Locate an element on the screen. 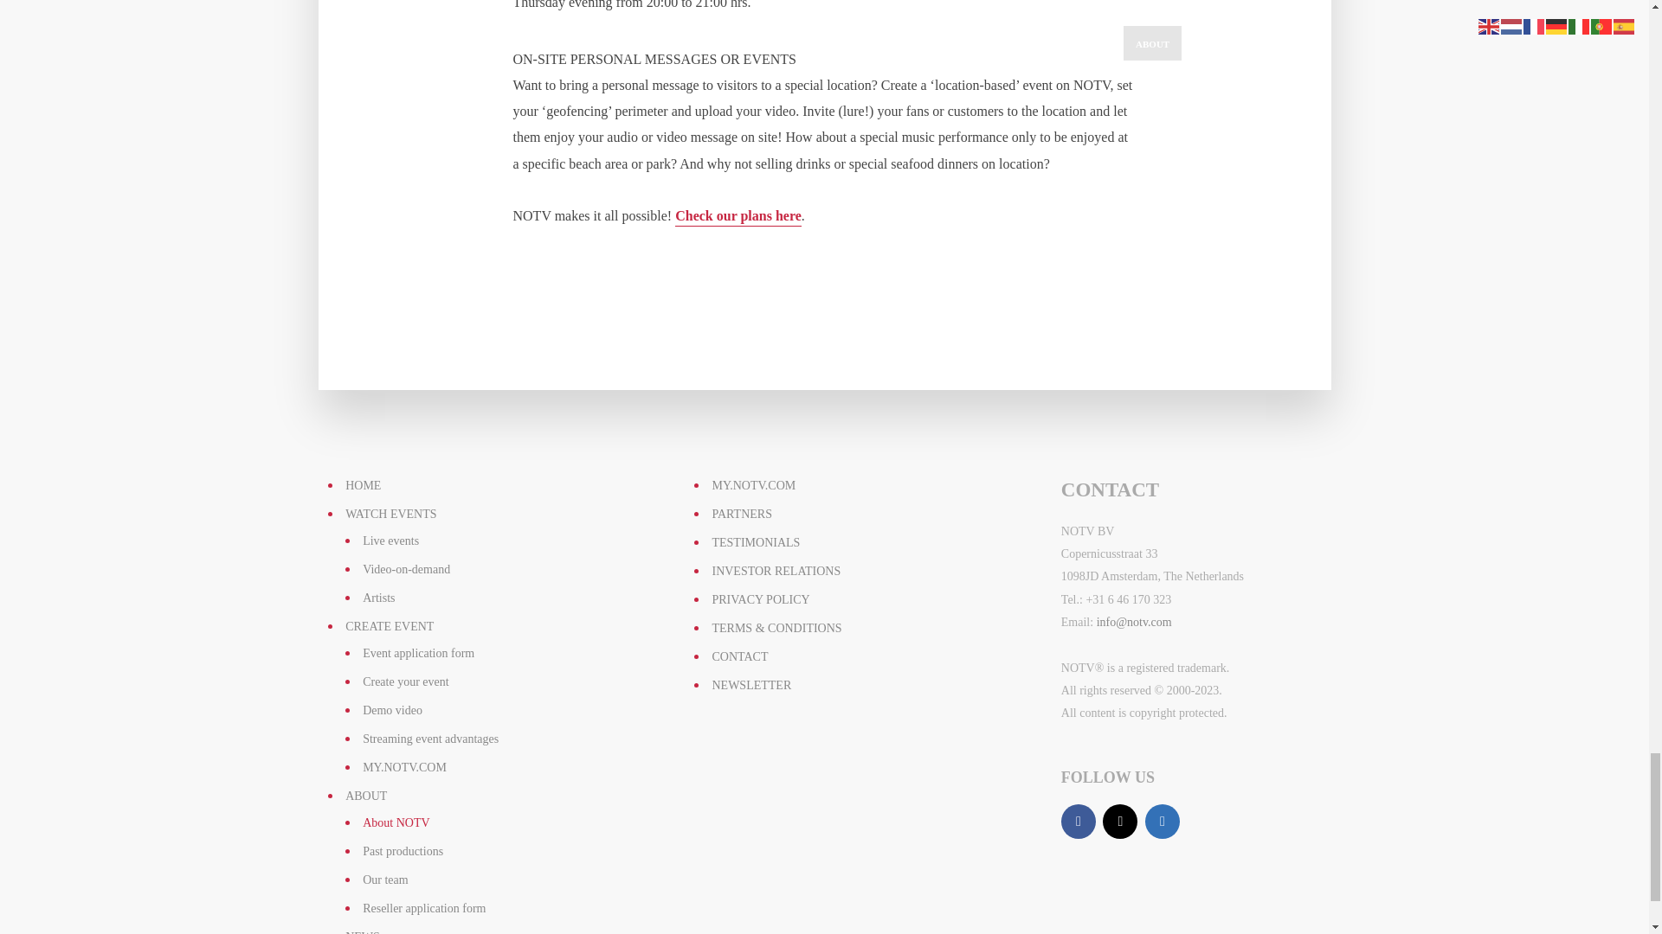  WATCH EVENTS is located at coordinates (390, 514).